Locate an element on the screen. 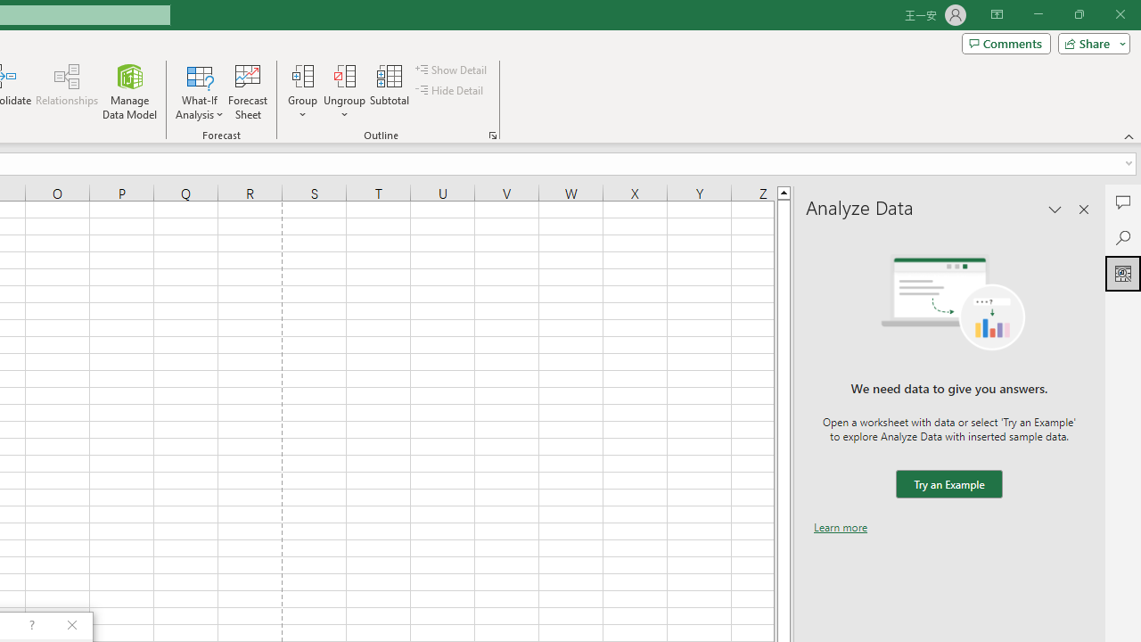  Minimize is located at coordinates (1038, 14).